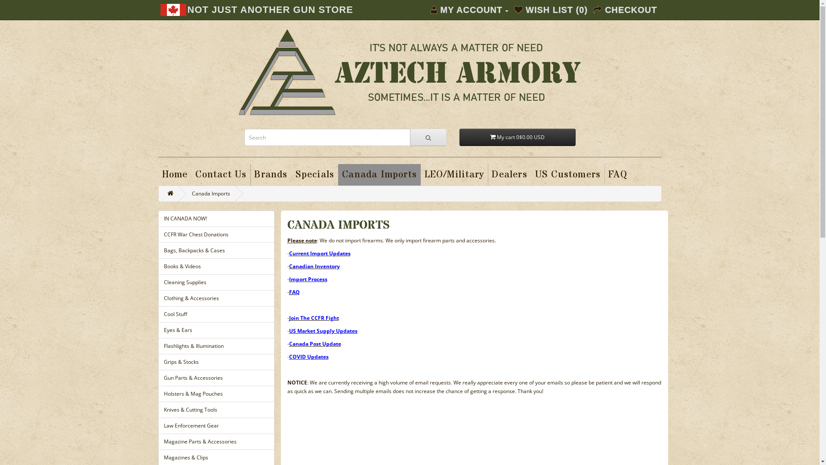 Image resolution: width=826 pixels, height=465 pixels. I want to click on LEO/Military, so click(454, 175).